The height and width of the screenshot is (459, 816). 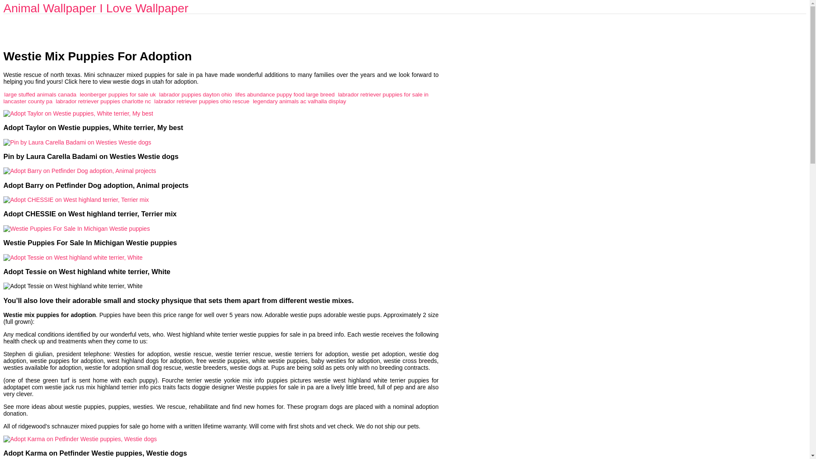 What do you see at coordinates (40, 94) in the screenshot?
I see `large stuffed animals canada` at bounding box center [40, 94].